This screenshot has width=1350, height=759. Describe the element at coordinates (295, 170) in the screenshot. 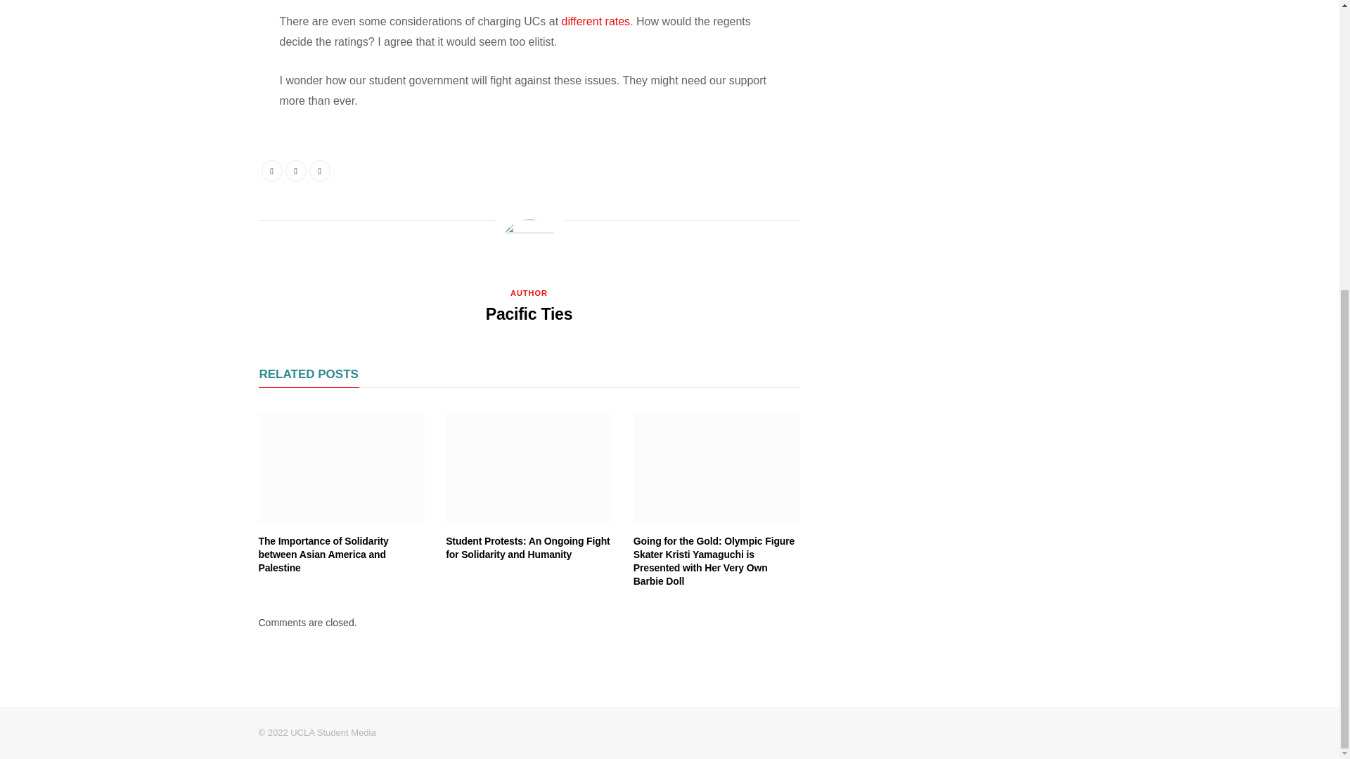

I see `Share on Twitter` at that location.